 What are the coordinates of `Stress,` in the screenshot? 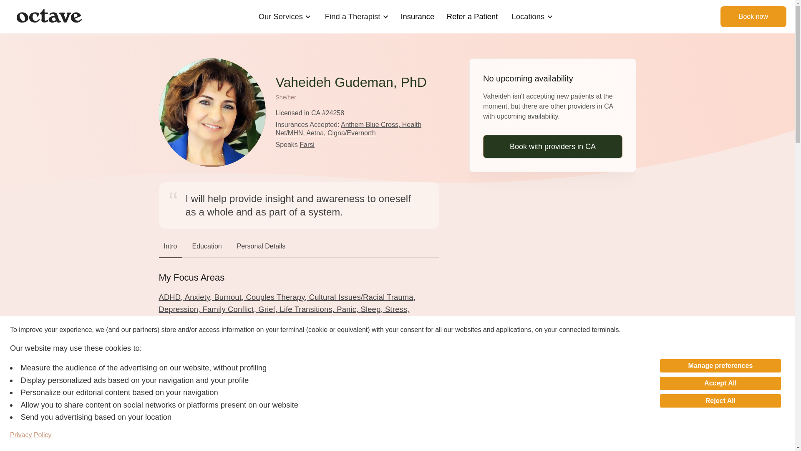 It's located at (397, 309).